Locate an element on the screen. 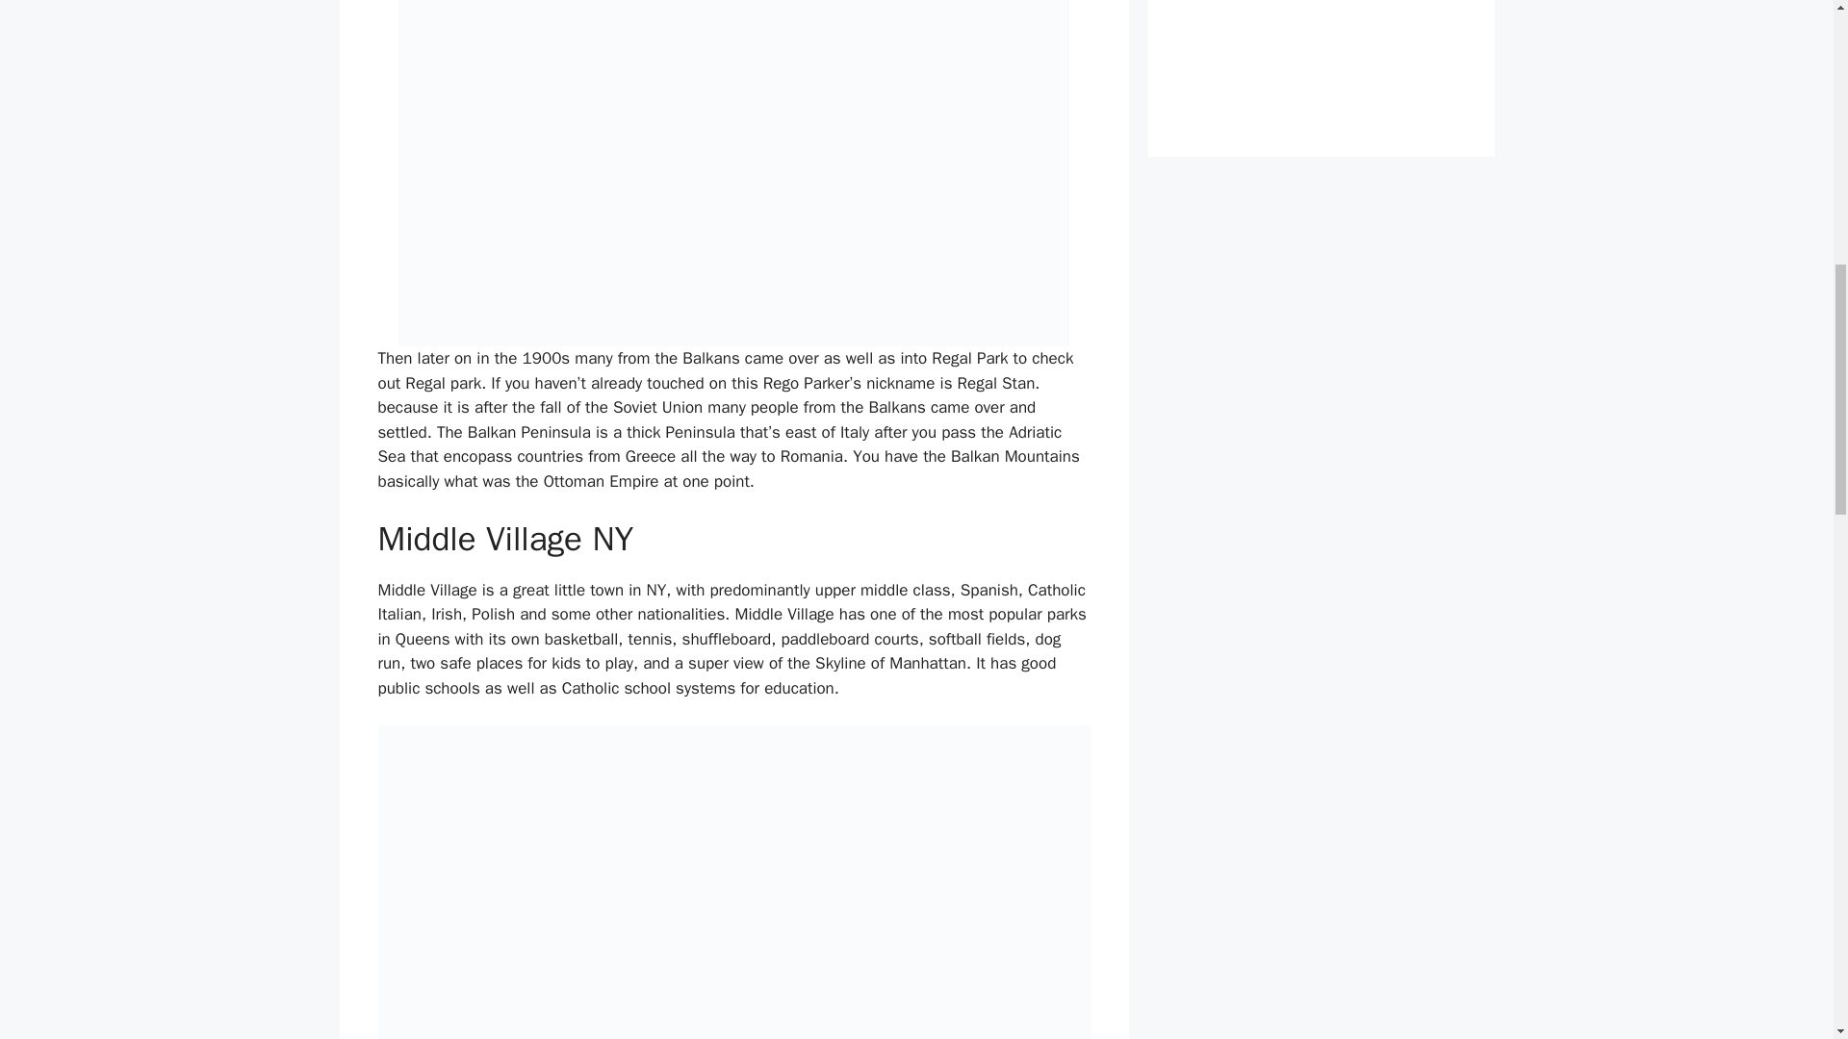 The height and width of the screenshot is (1039, 1848). Scroll back to top is located at coordinates (1785, 913).